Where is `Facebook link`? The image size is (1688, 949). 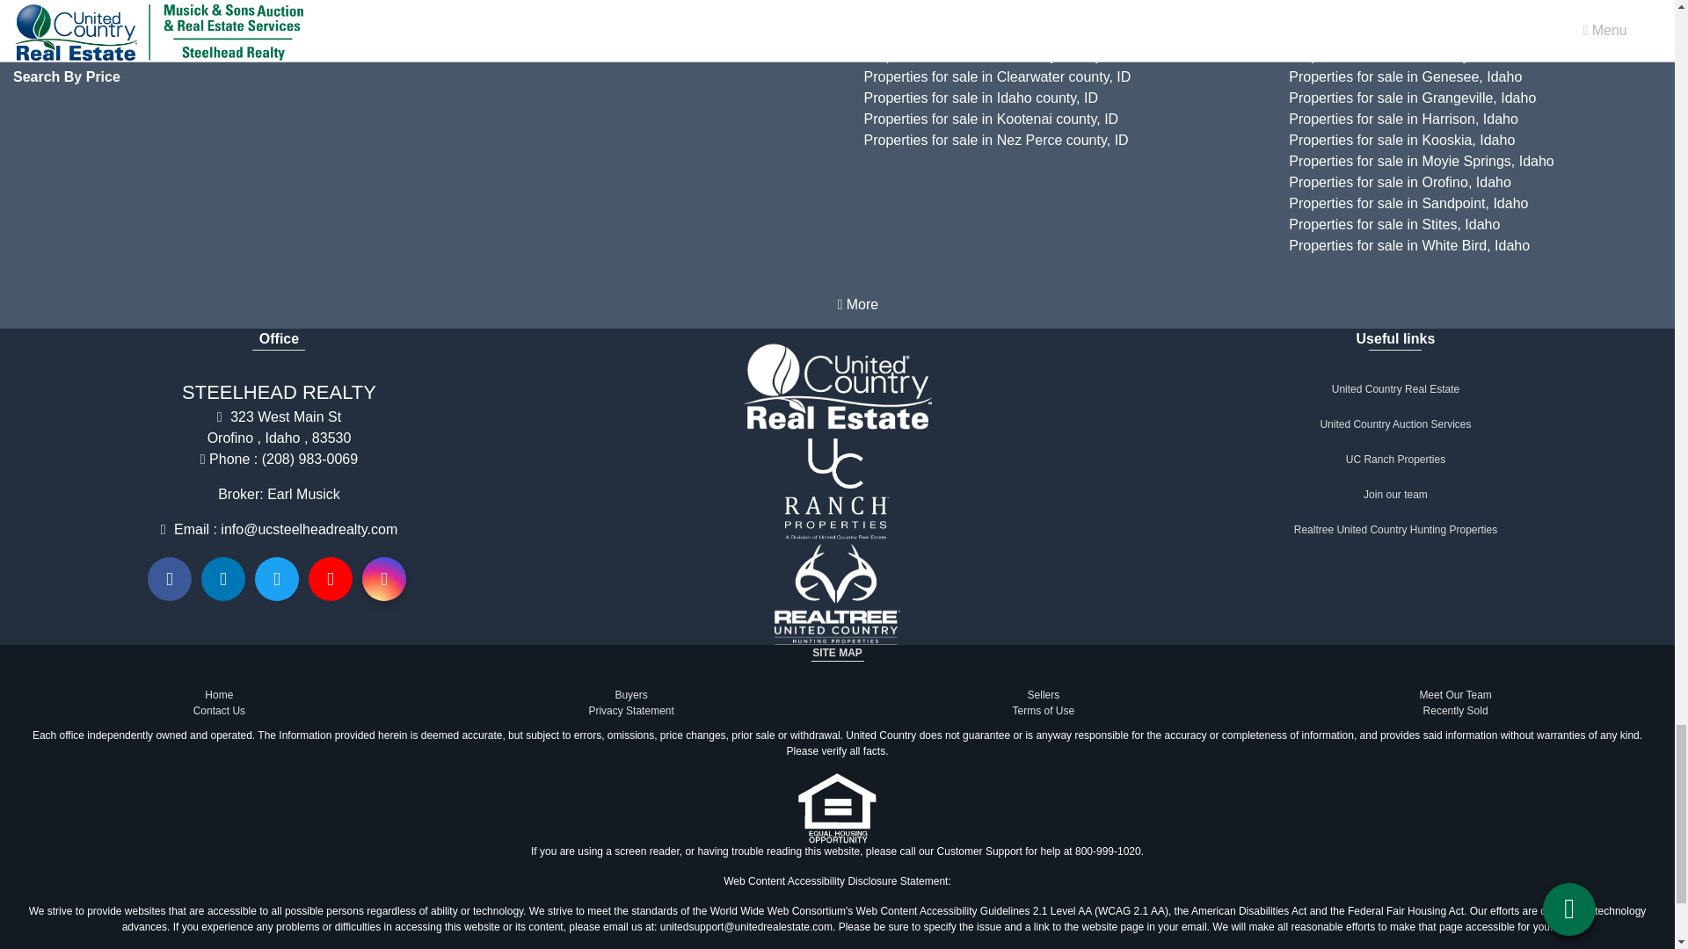 Facebook link is located at coordinates (170, 578).